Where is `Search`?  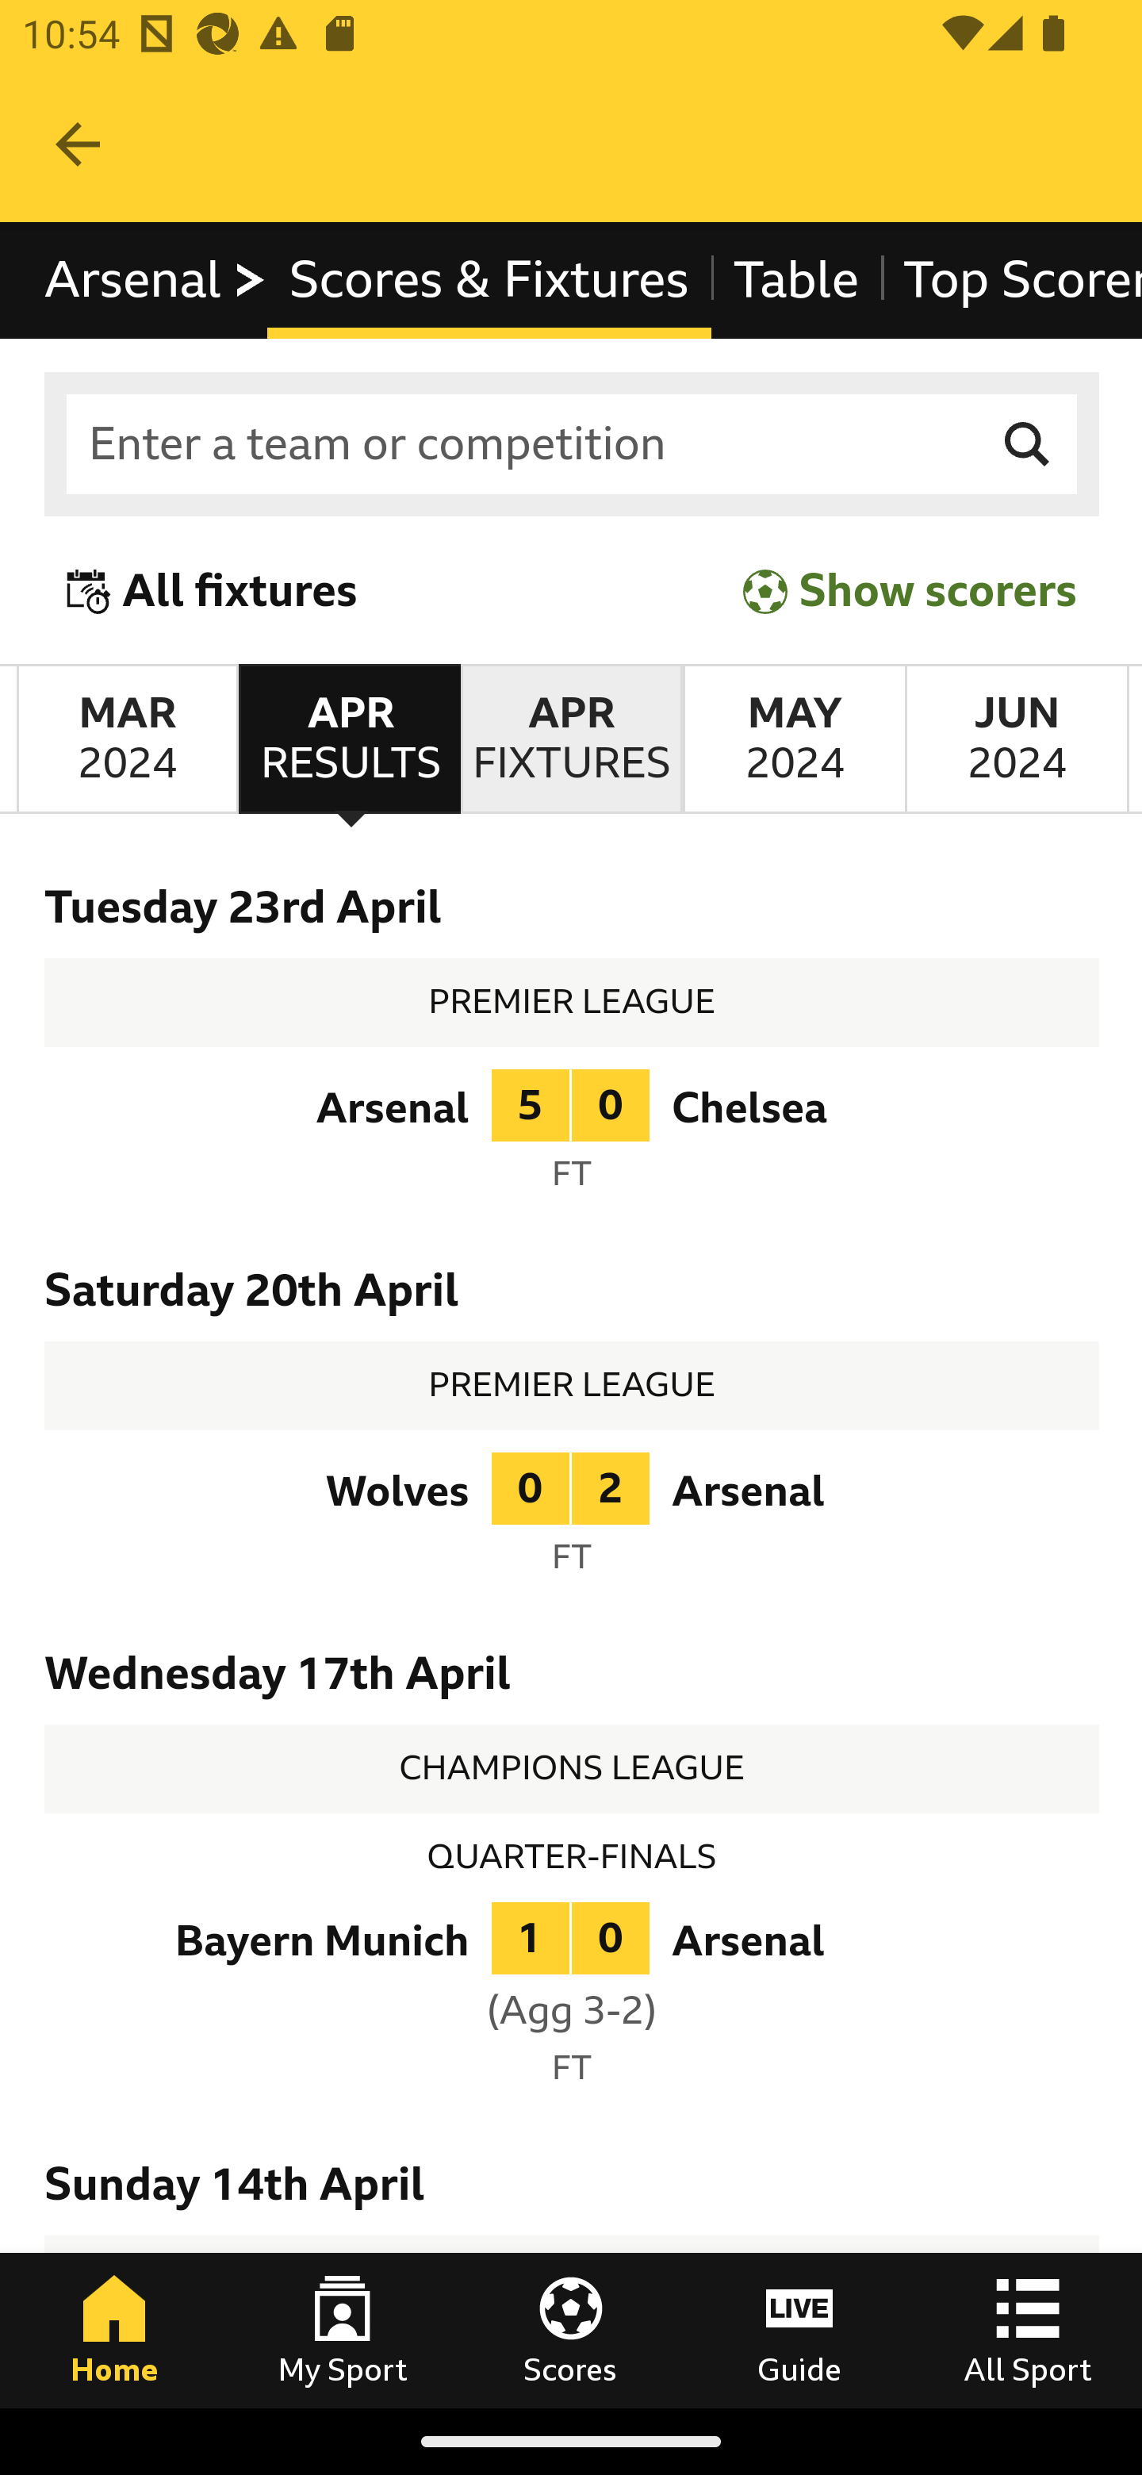
Search is located at coordinates (1028, 446).